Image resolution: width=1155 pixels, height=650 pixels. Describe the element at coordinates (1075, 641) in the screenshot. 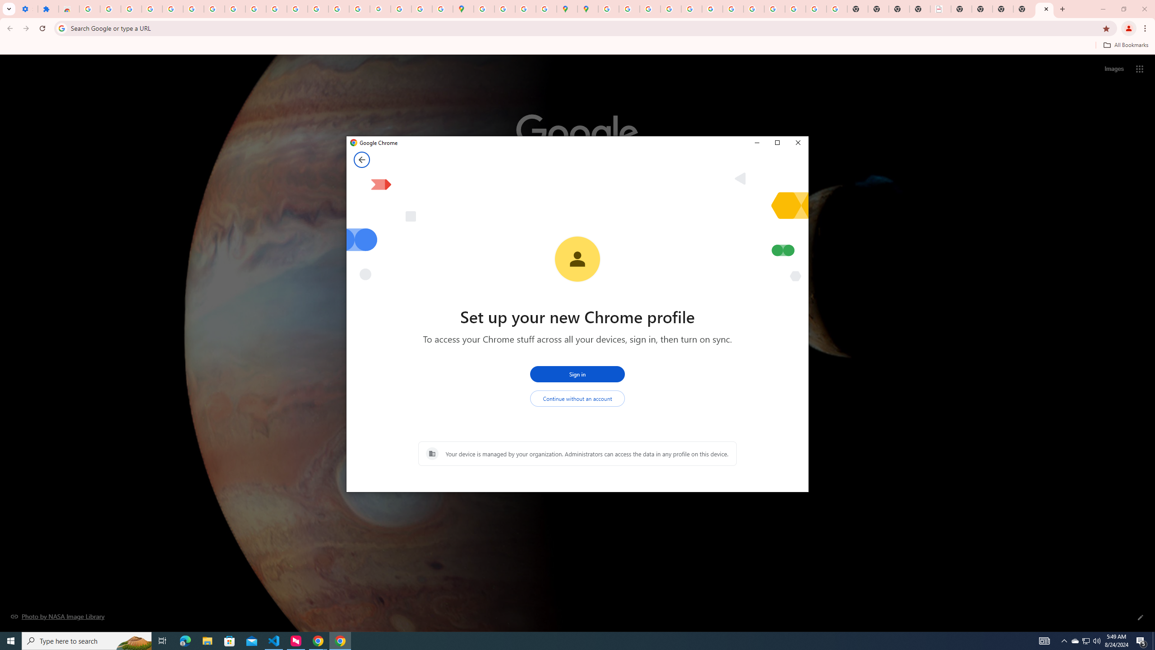

I see `Type here to search` at that location.